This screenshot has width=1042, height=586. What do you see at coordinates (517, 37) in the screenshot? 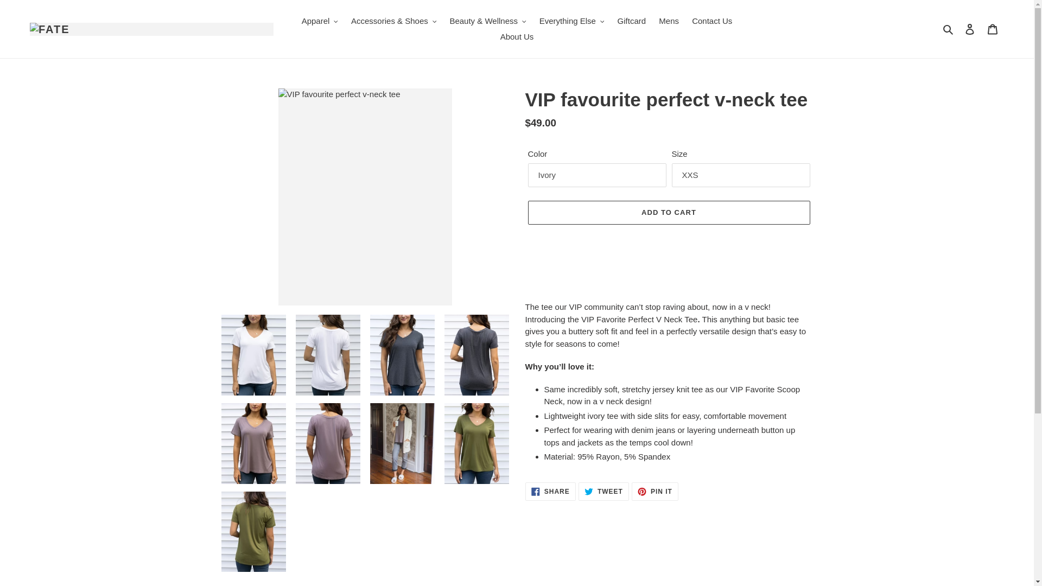
I see `About Us` at bounding box center [517, 37].